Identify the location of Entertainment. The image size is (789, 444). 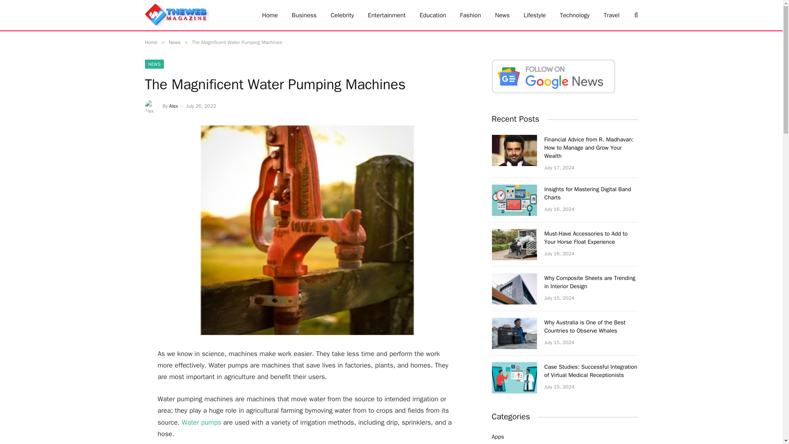
(386, 15).